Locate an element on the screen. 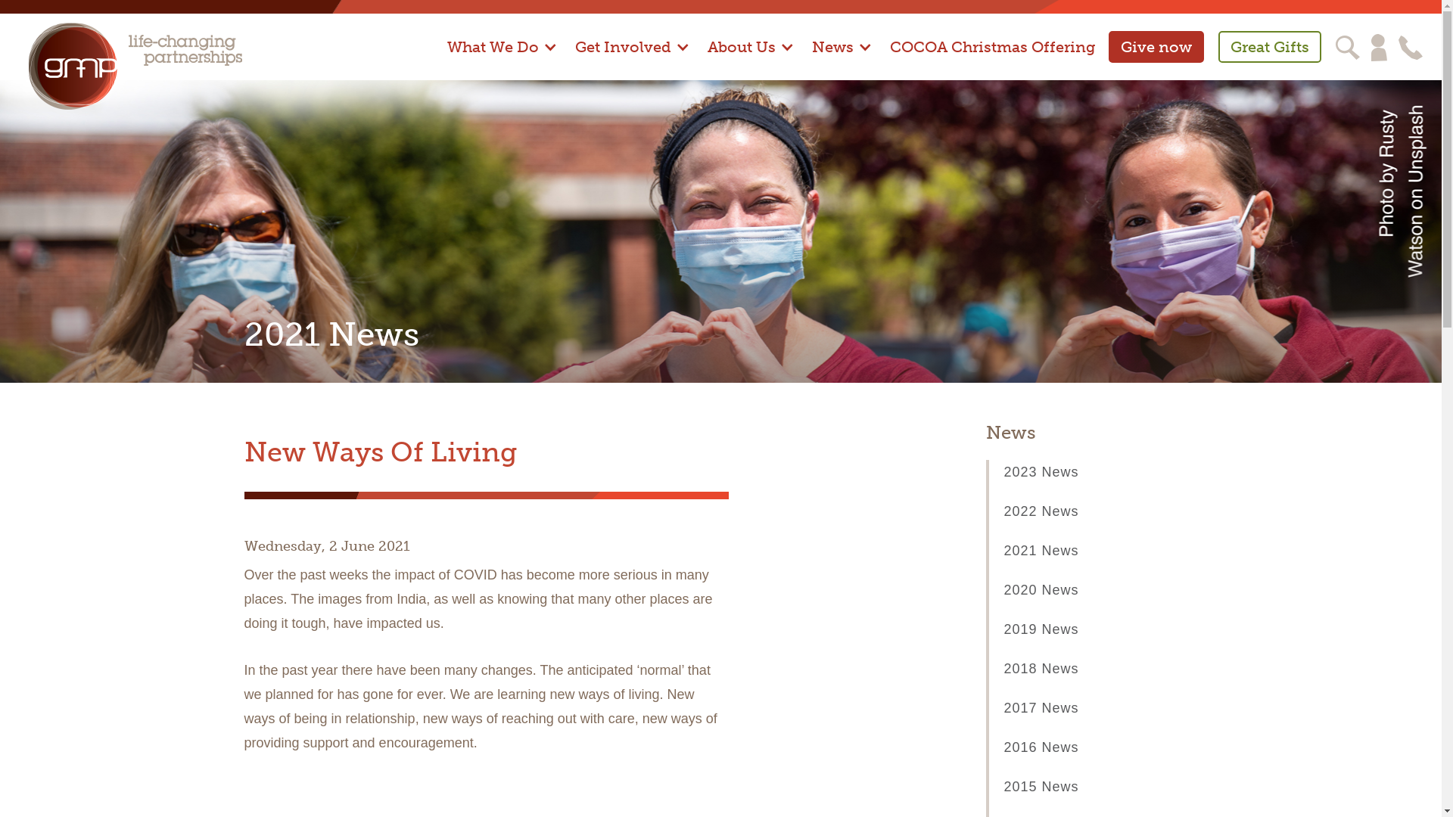 This screenshot has height=817, width=1453. COCOA Christmas Offering is located at coordinates (993, 56).